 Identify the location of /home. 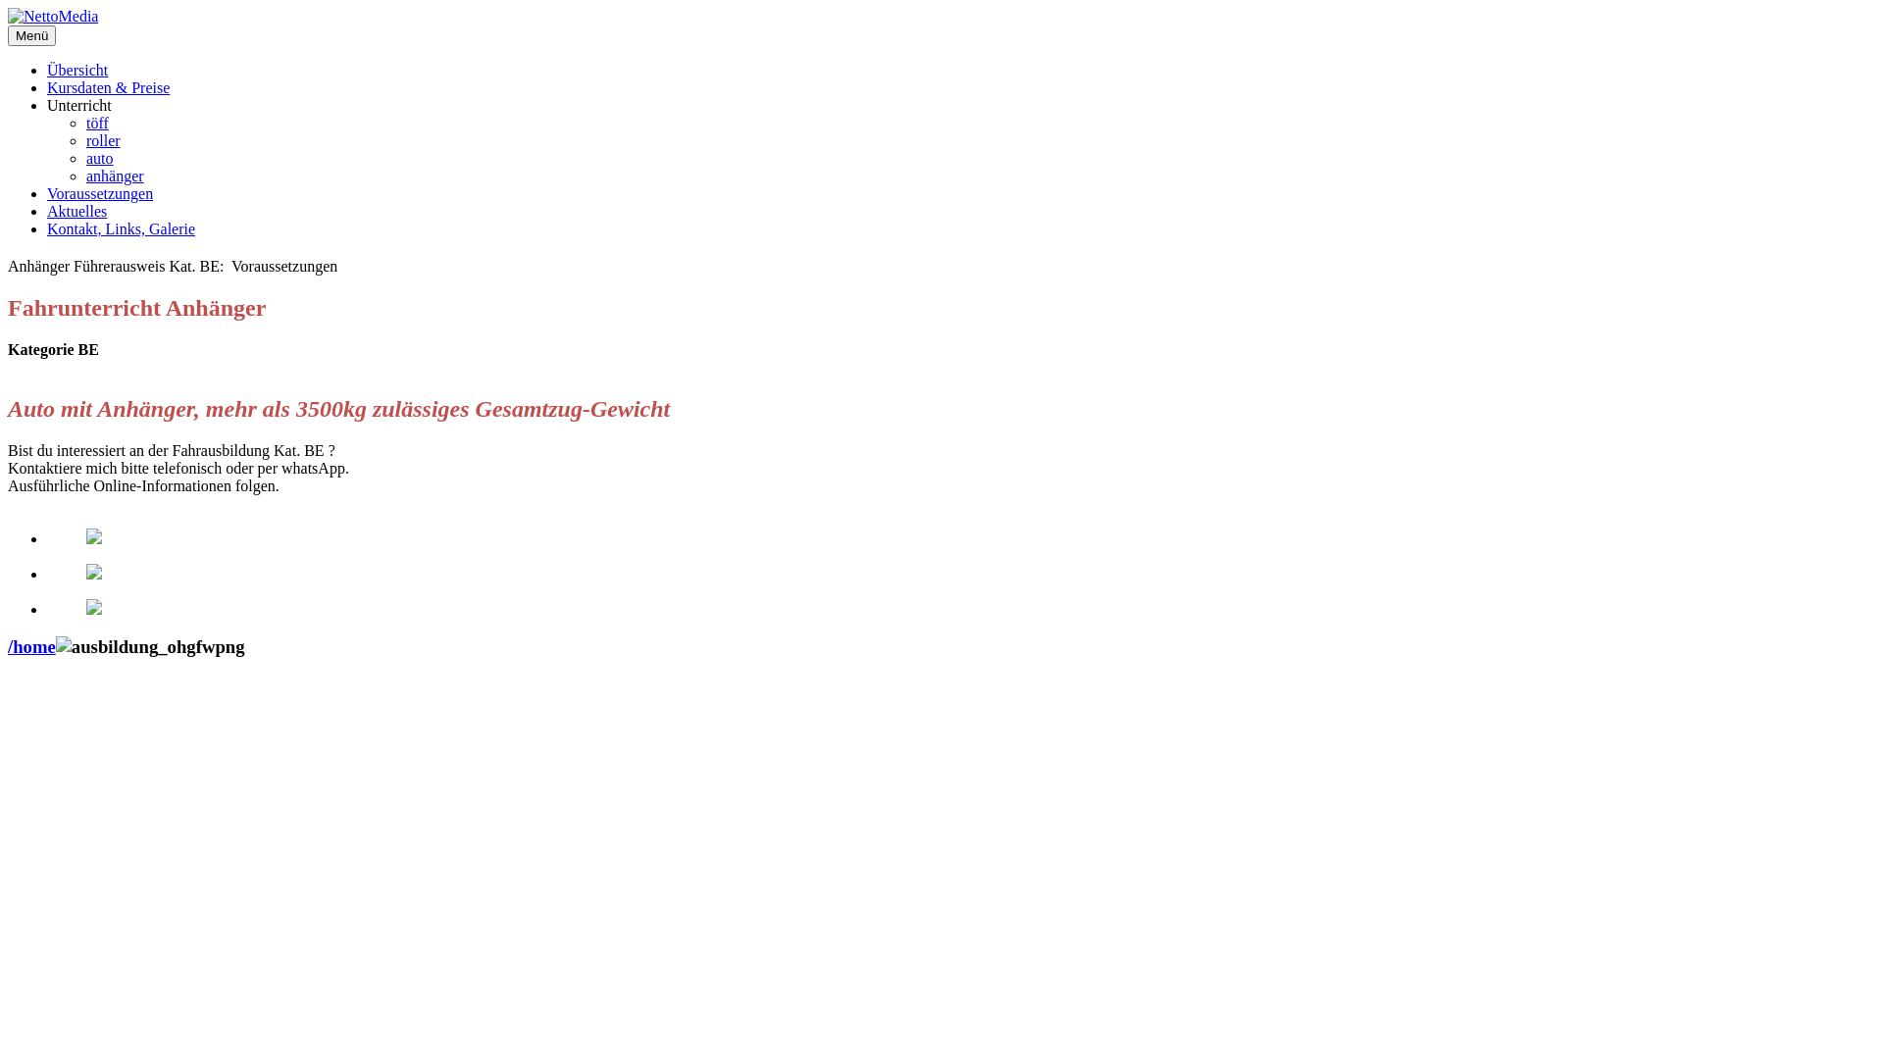
(31, 647).